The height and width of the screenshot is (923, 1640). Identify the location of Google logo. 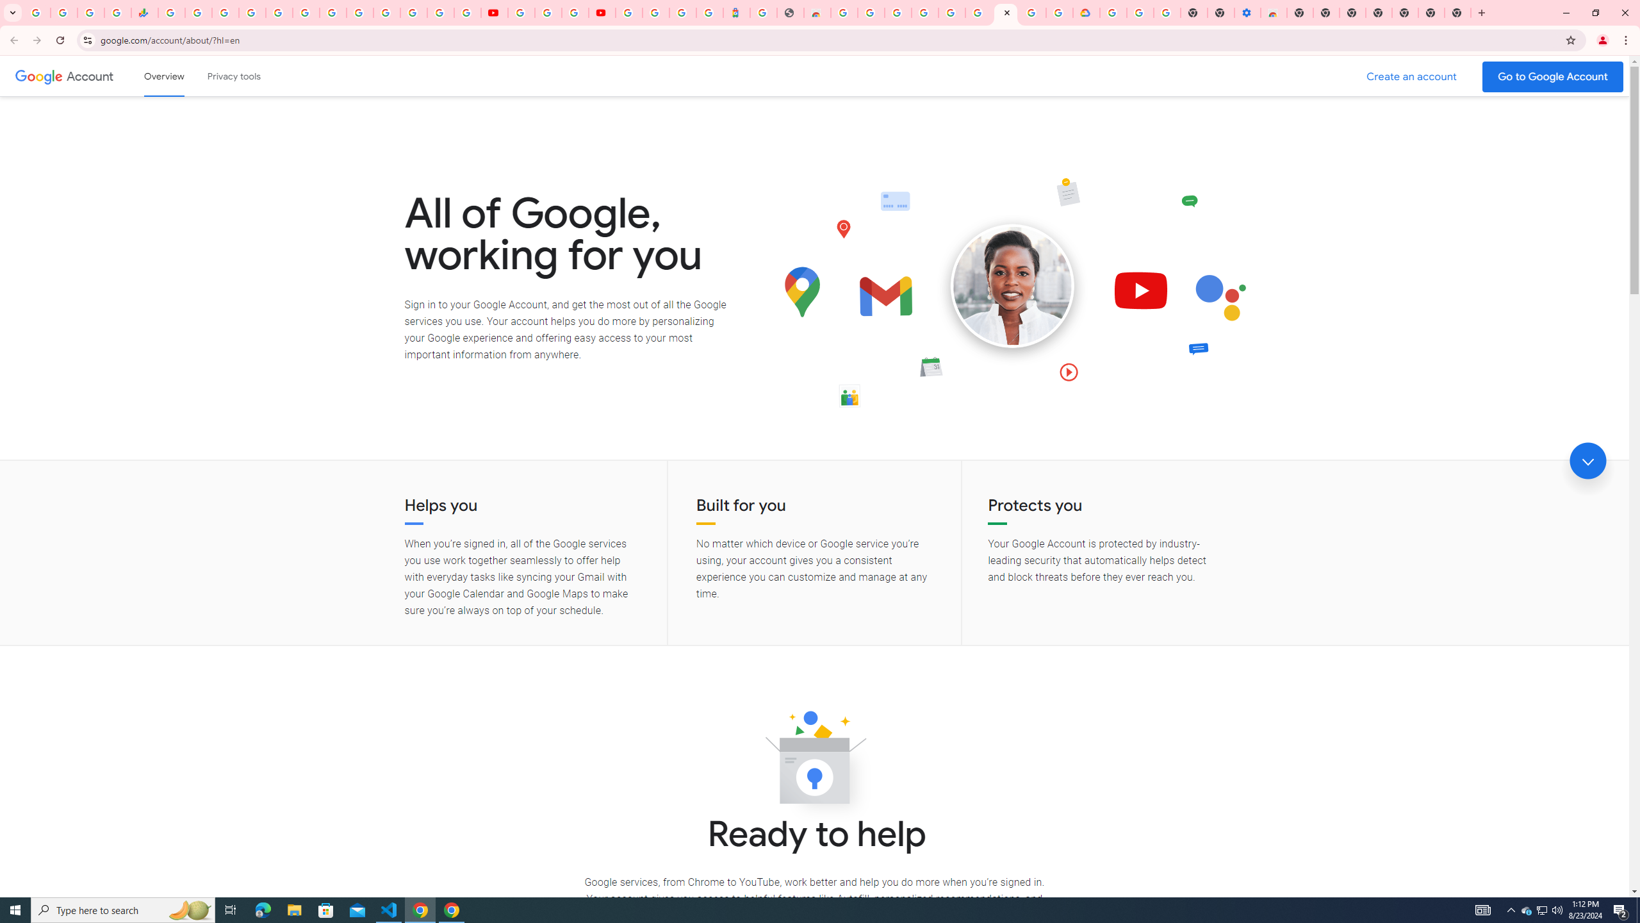
(38, 76).